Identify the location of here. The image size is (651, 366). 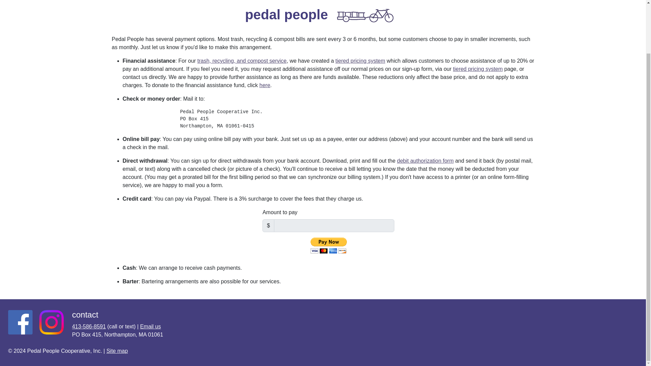
(264, 85).